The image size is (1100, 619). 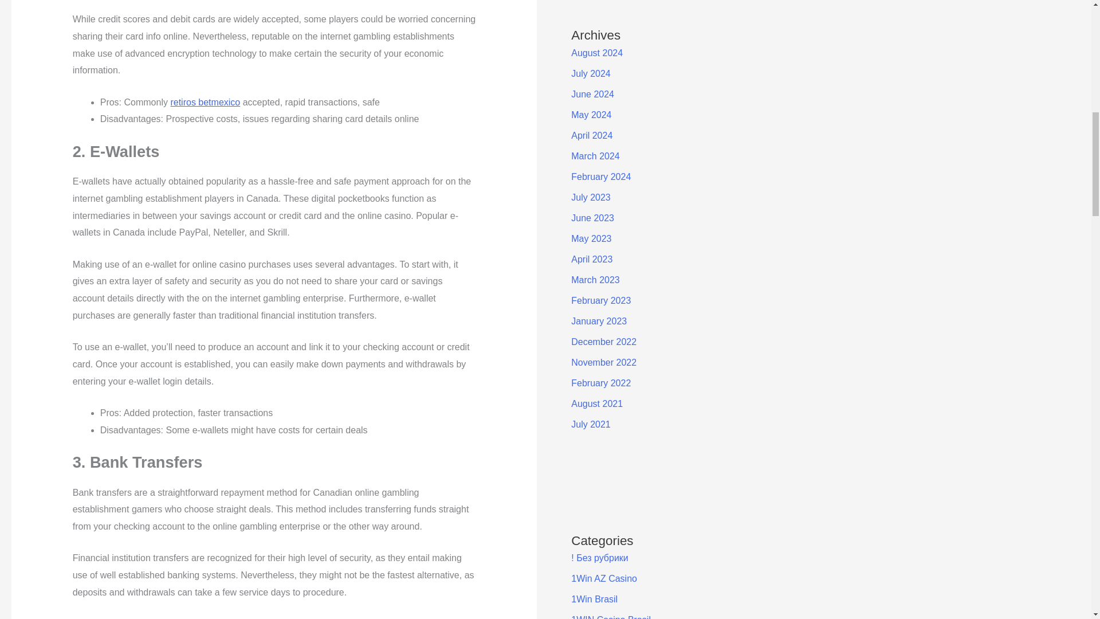 I want to click on August 2024, so click(x=596, y=53).